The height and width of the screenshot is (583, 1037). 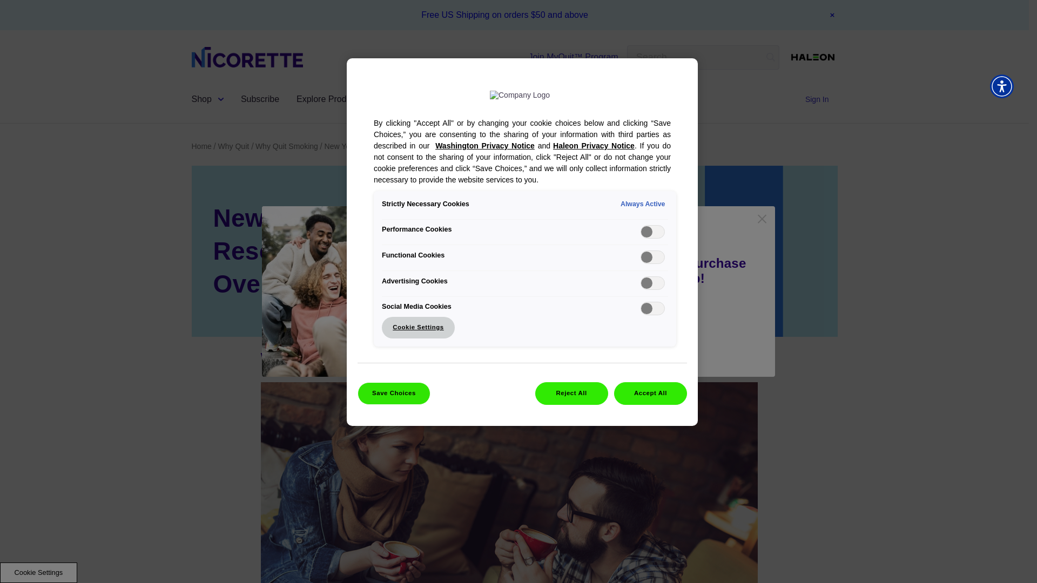 I want to click on Company Logo, so click(x=530, y=101).